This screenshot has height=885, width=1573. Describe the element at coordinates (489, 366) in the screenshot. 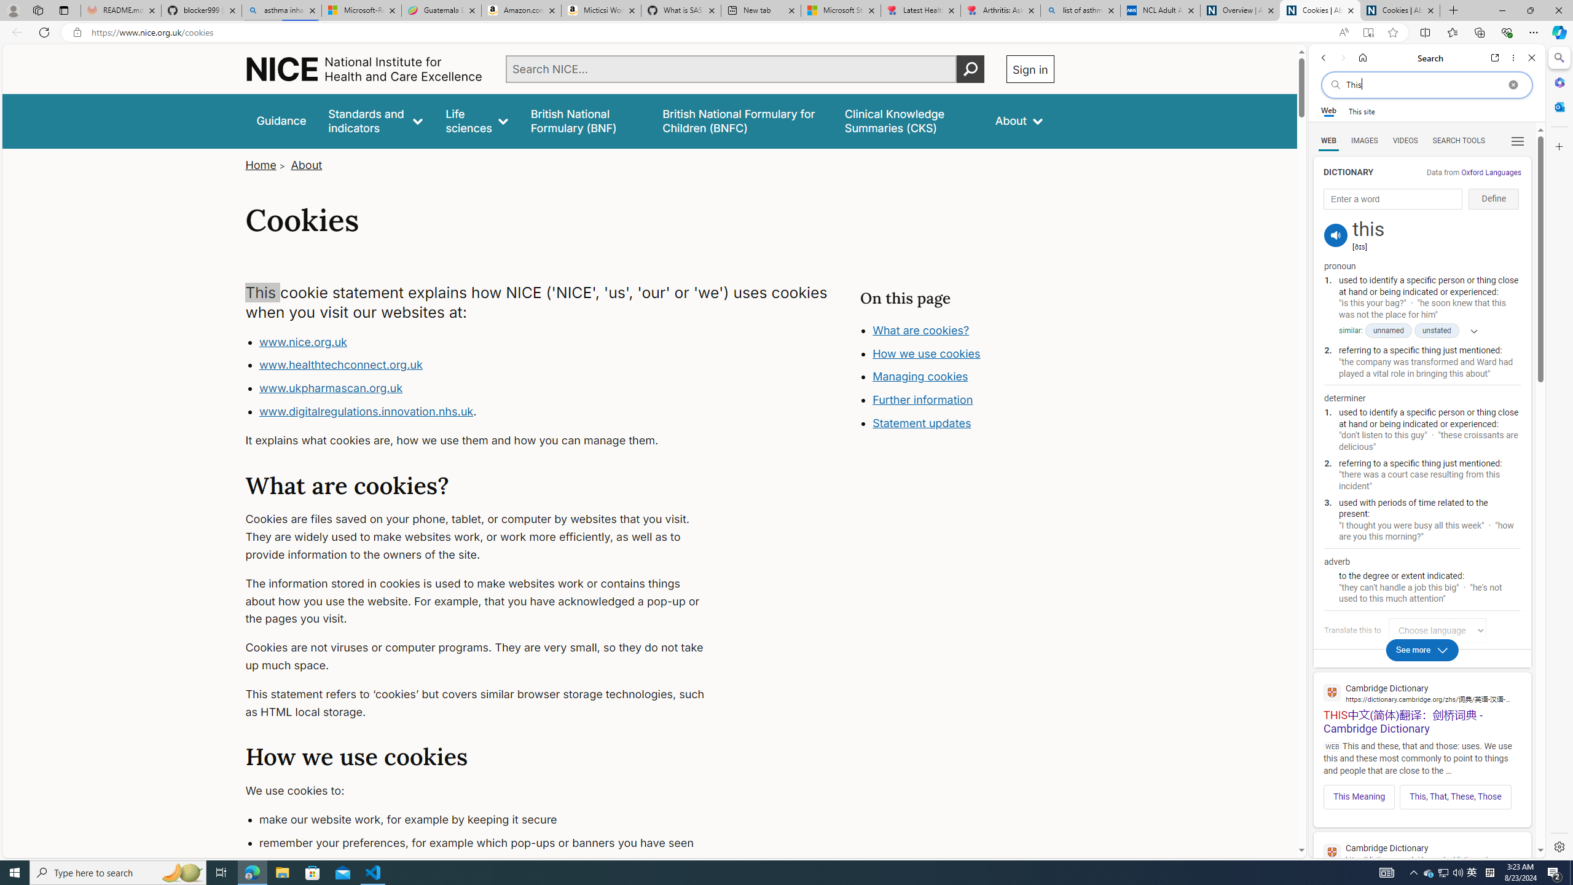

I see `www.healthtechconnect.org.uk` at that location.